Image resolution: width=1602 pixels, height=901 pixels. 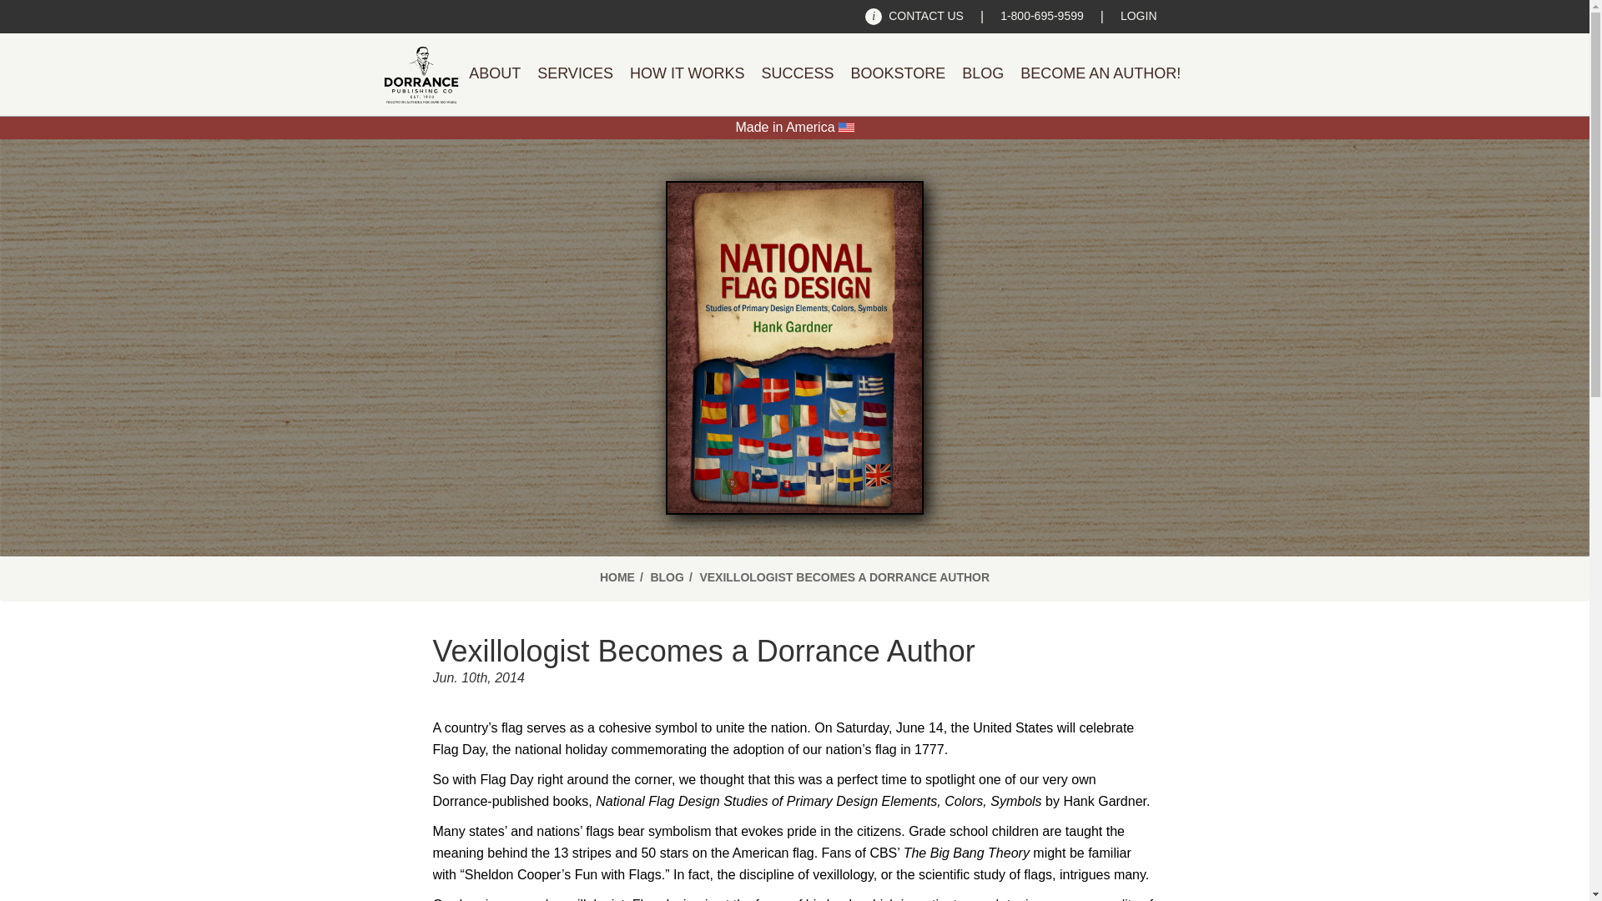 What do you see at coordinates (798, 74) in the screenshot?
I see `SUCCESS` at bounding box center [798, 74].